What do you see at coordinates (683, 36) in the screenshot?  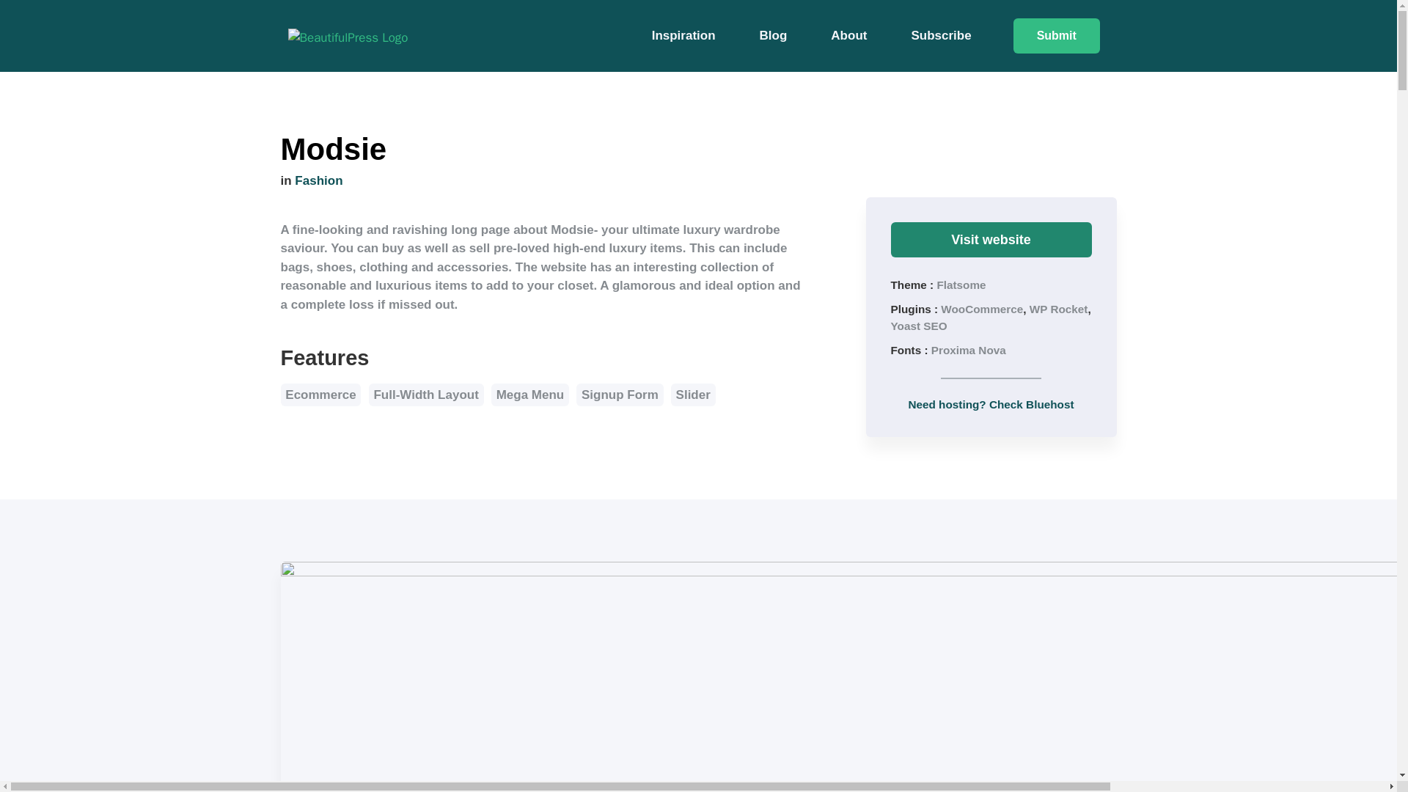 I see `Inspiration` at bounding box center [683, 36].